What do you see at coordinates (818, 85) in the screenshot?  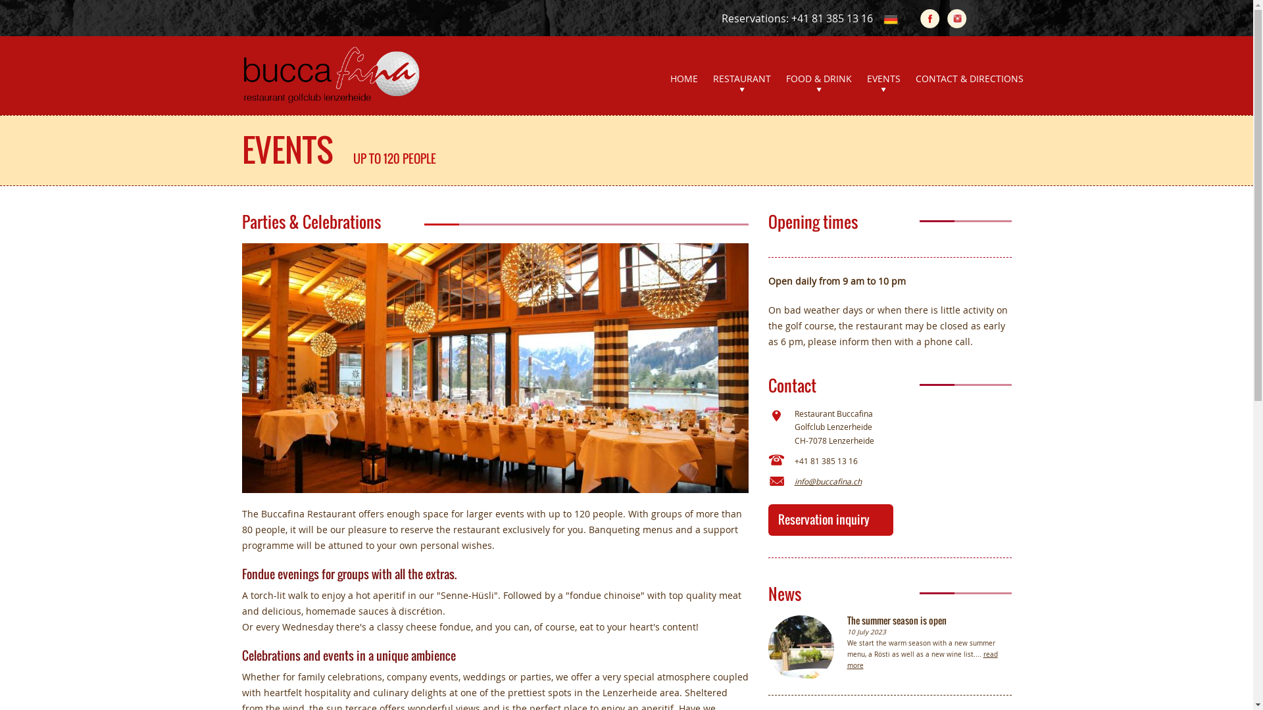 I see `FOOD & DRINK` at bounding box center [818, 85].